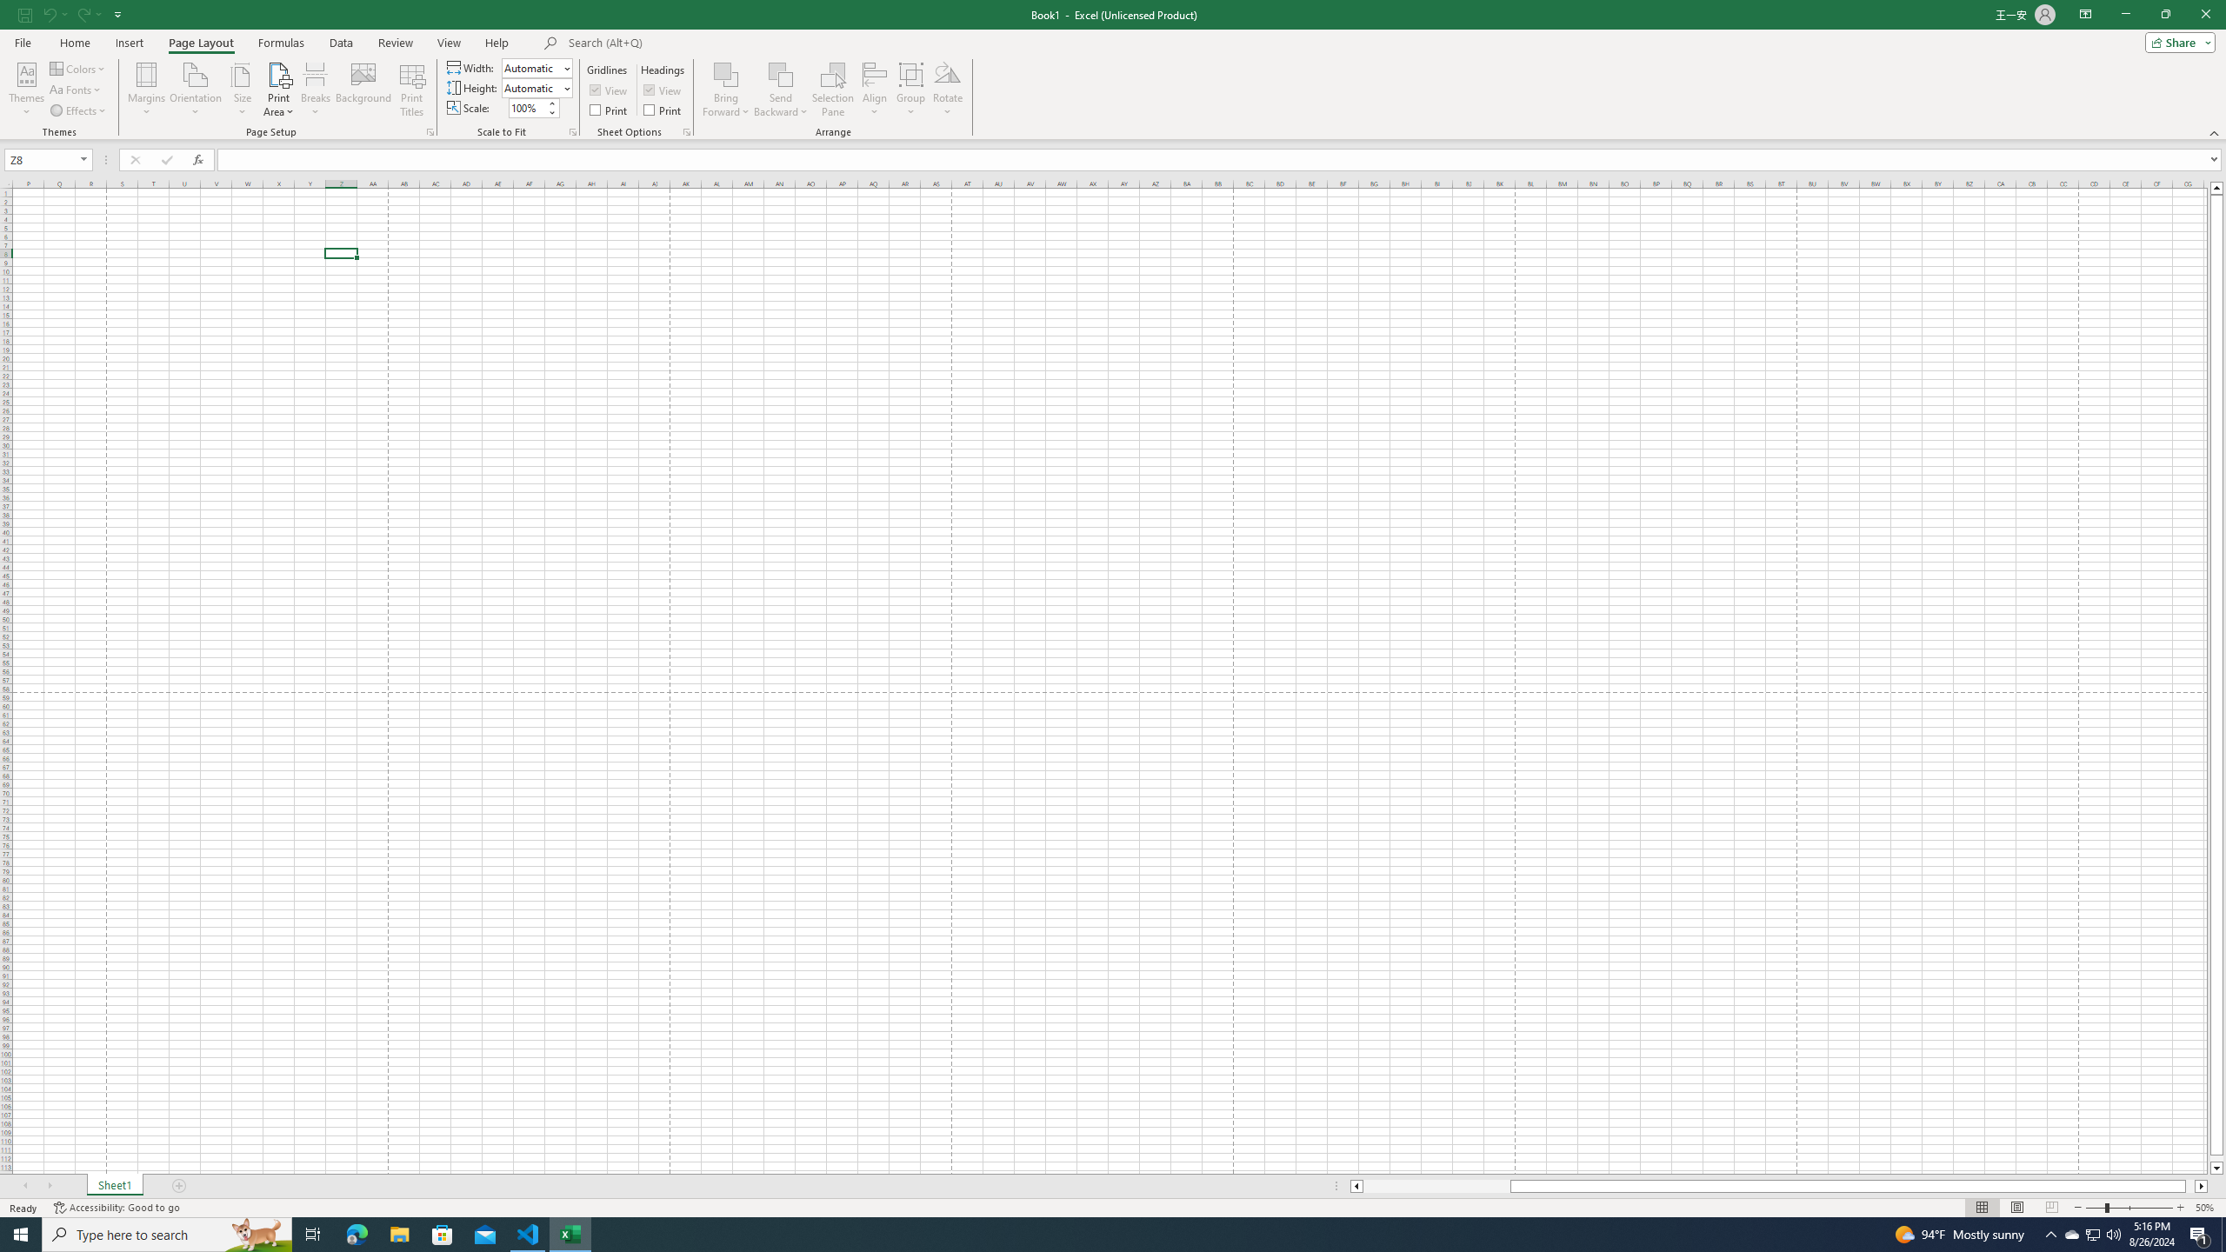  What do you see at coordinates (50, 1186) in the screenshot?
I see `Scroll Right` at bounding box center [50, 1186].